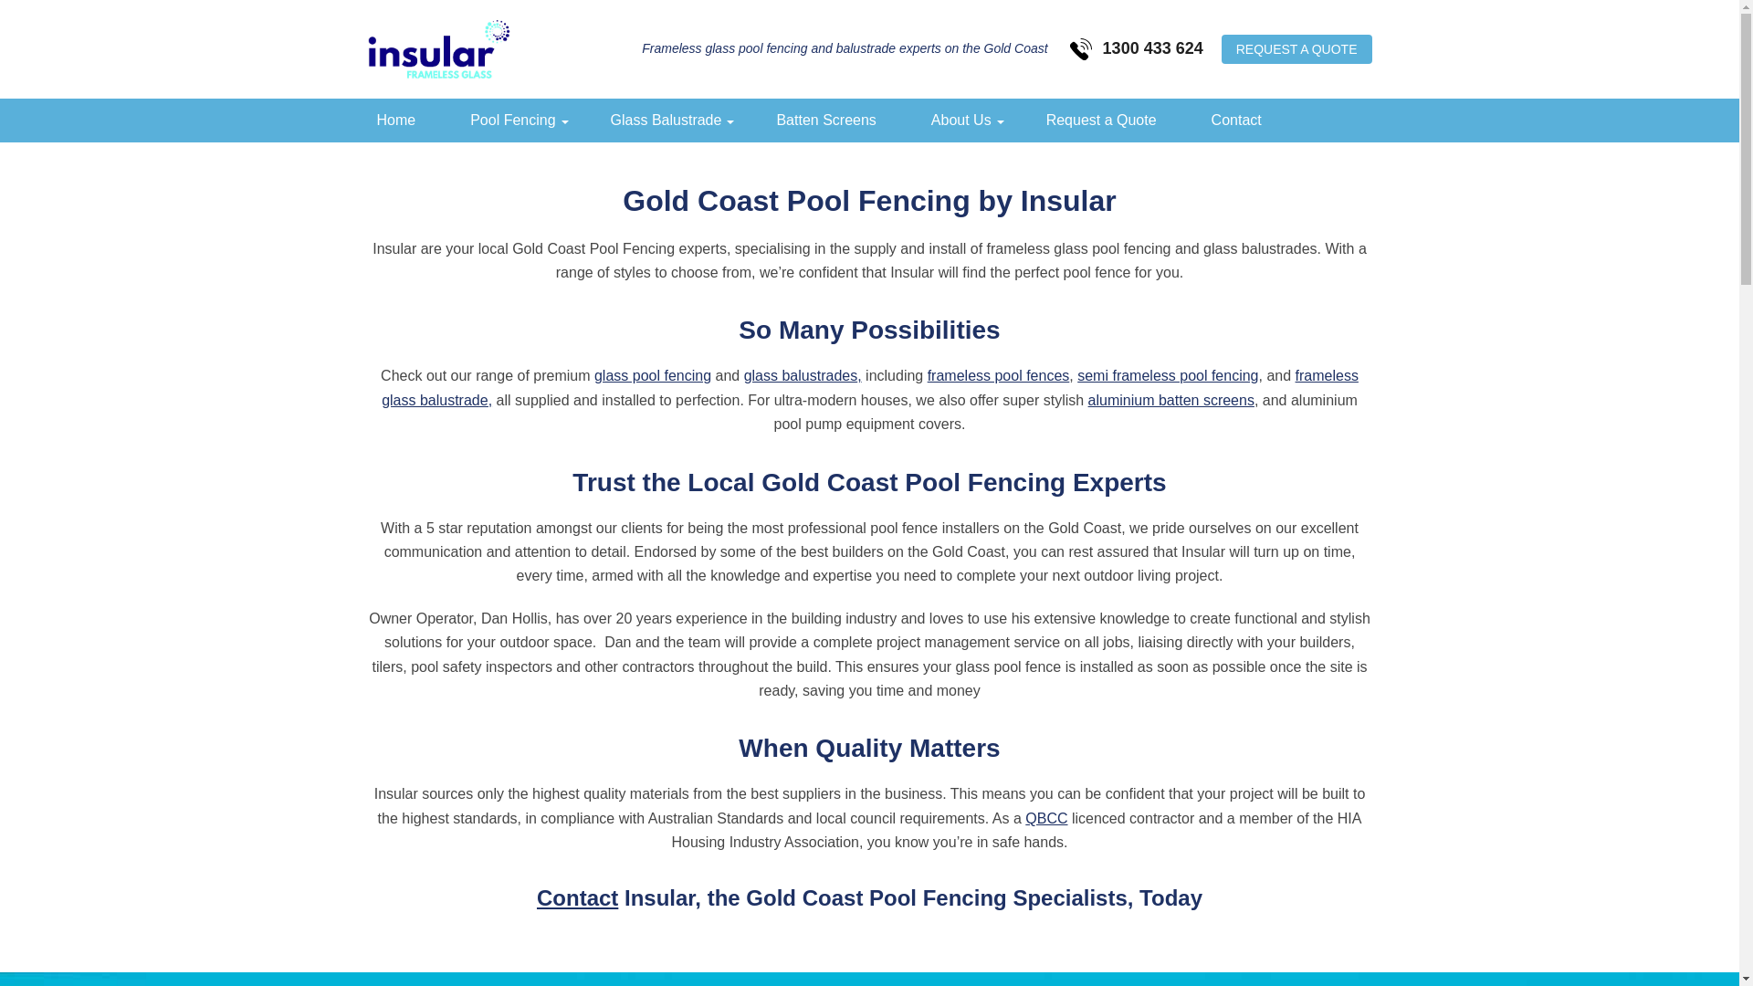 This screenshot has width=1753, height=986. What do you see at coordinates (667, 121) in the screenshot?
I see `Glass Balustrade` at bounding box center [667, 121].